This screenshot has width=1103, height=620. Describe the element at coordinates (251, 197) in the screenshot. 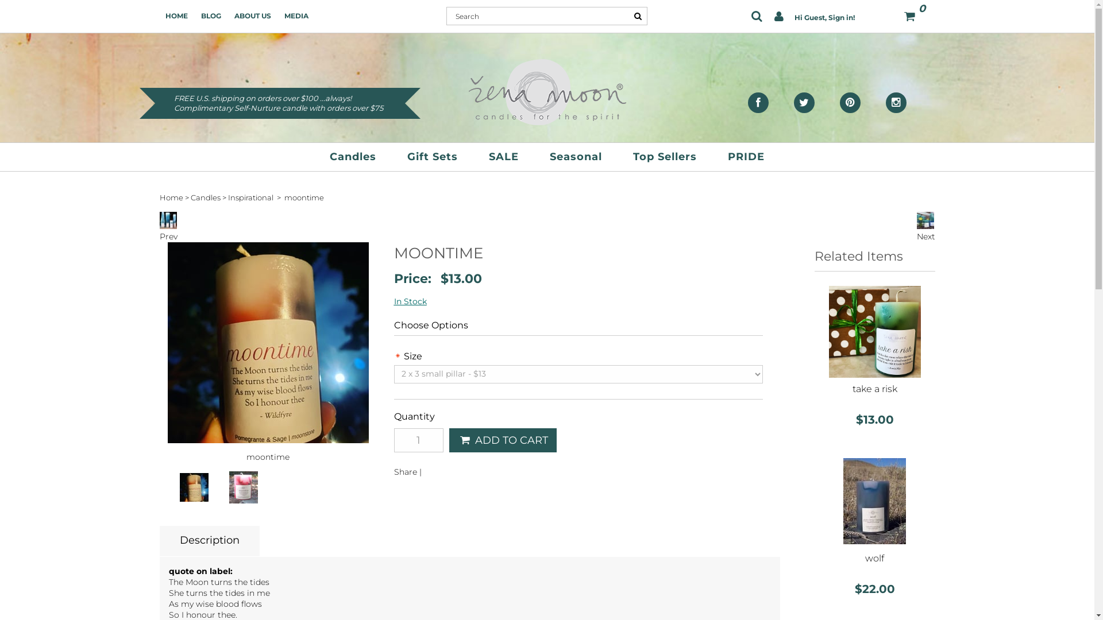

I see `Inspirational` at that location.